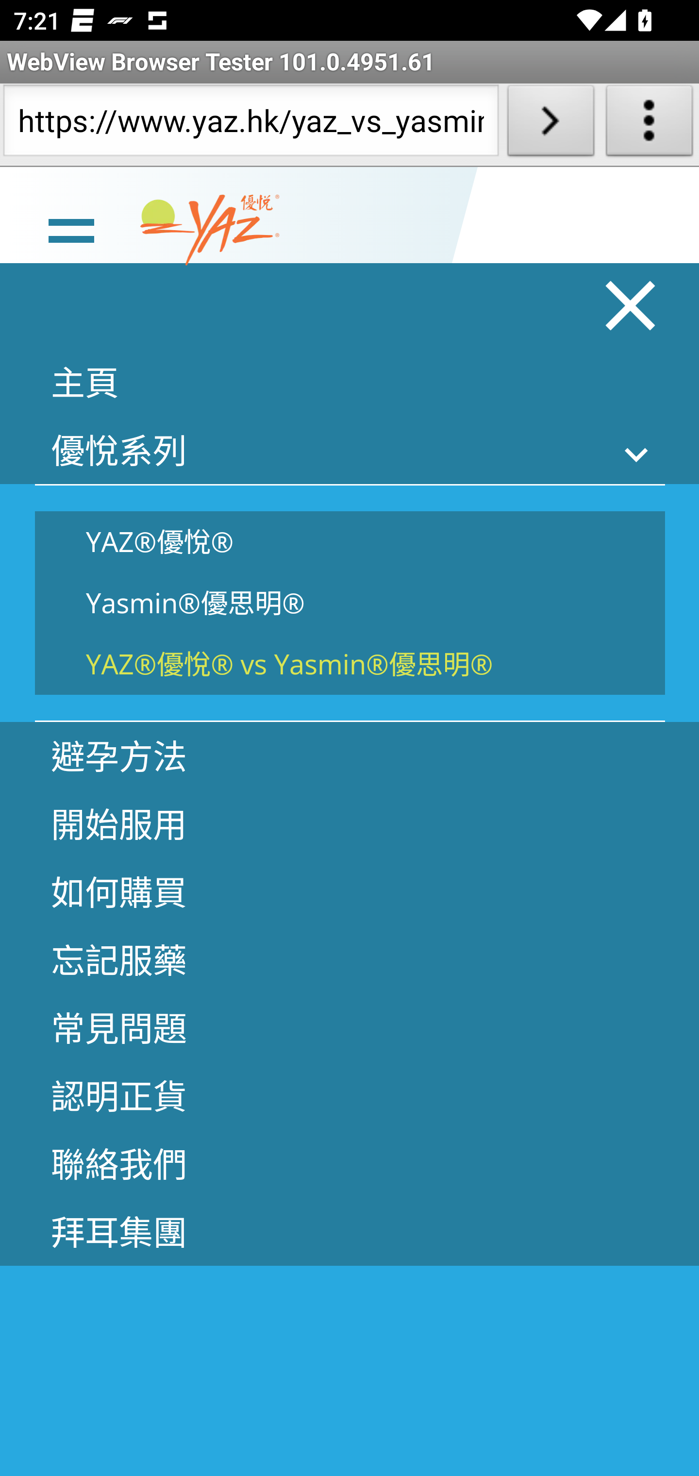 This screenshot has height=1476, width=699. What do you see at coordinates (349, 755) in the screenshot?
I see `避孕方法` at bounding box center [349, 755].